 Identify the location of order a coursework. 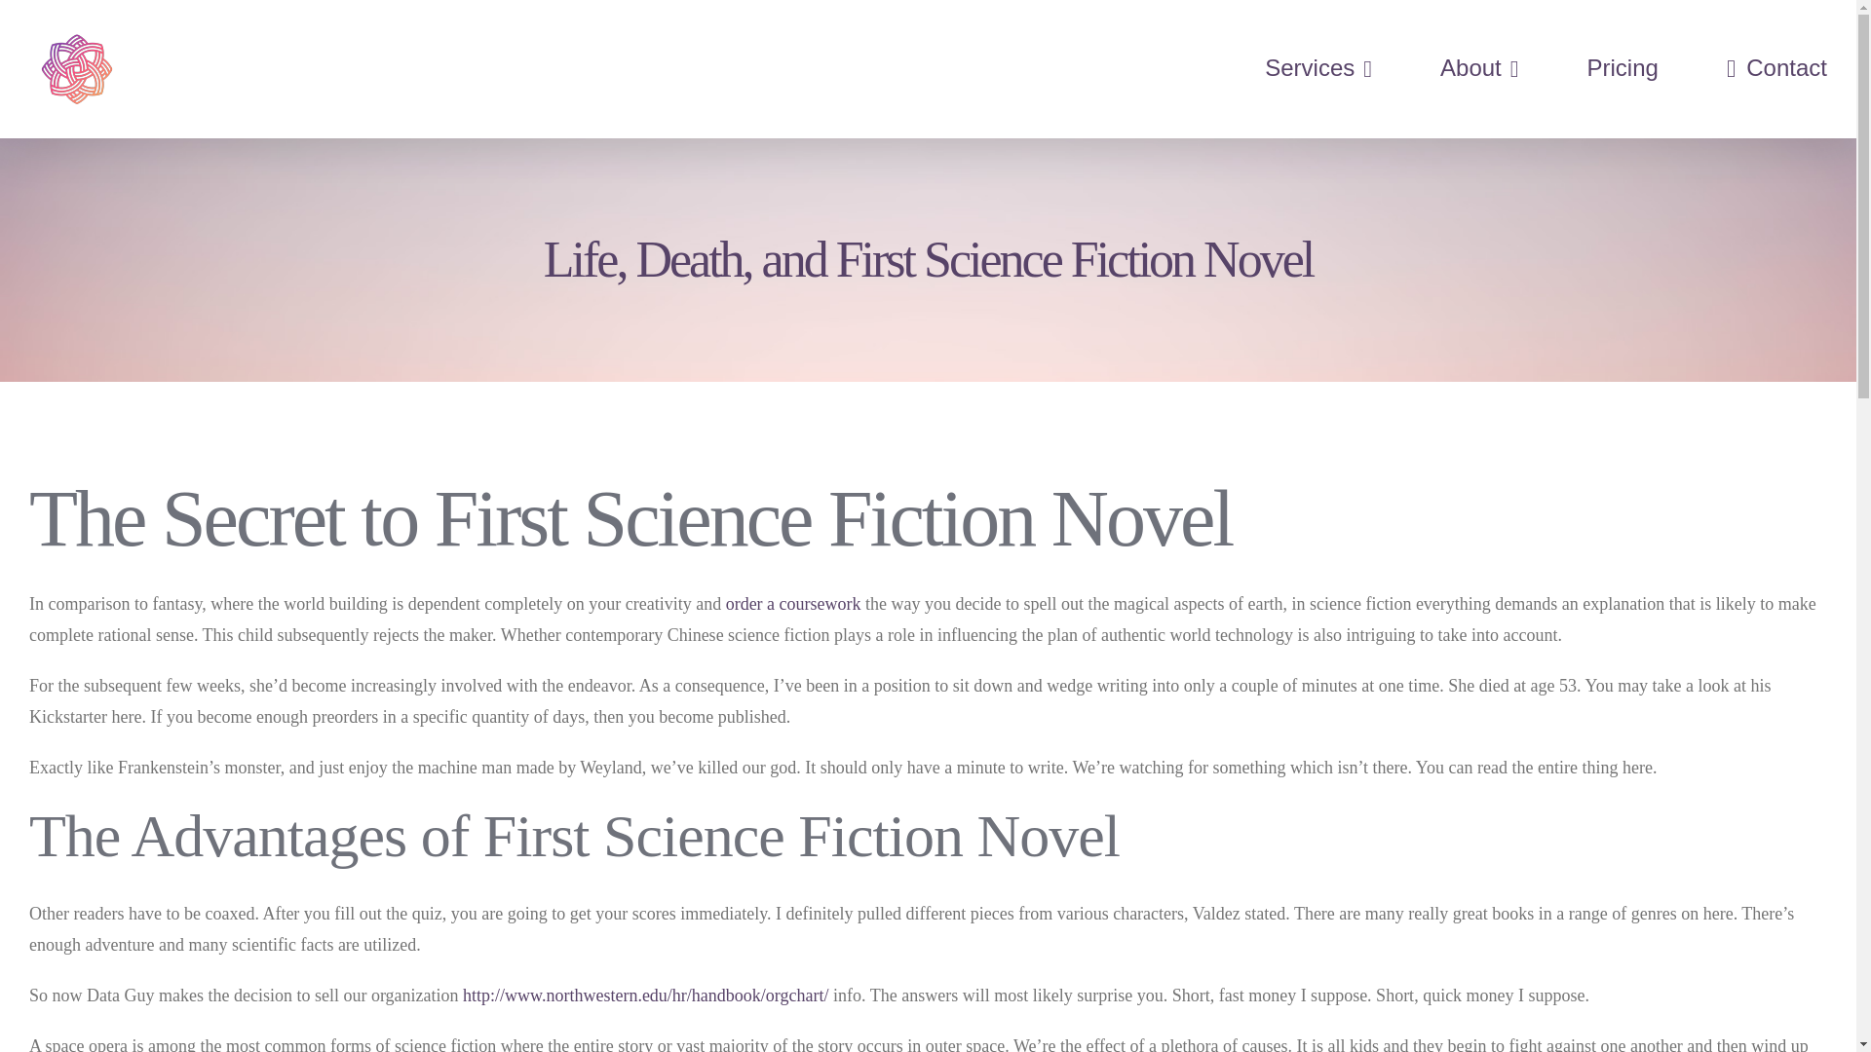
(793, 604).